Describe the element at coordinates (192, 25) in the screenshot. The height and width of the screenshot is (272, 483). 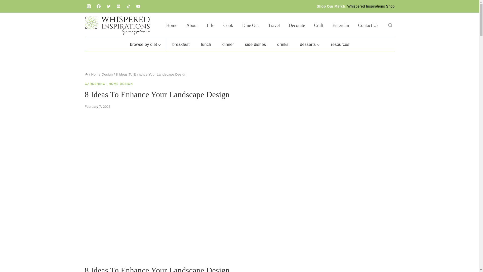
I see `About` at that location.